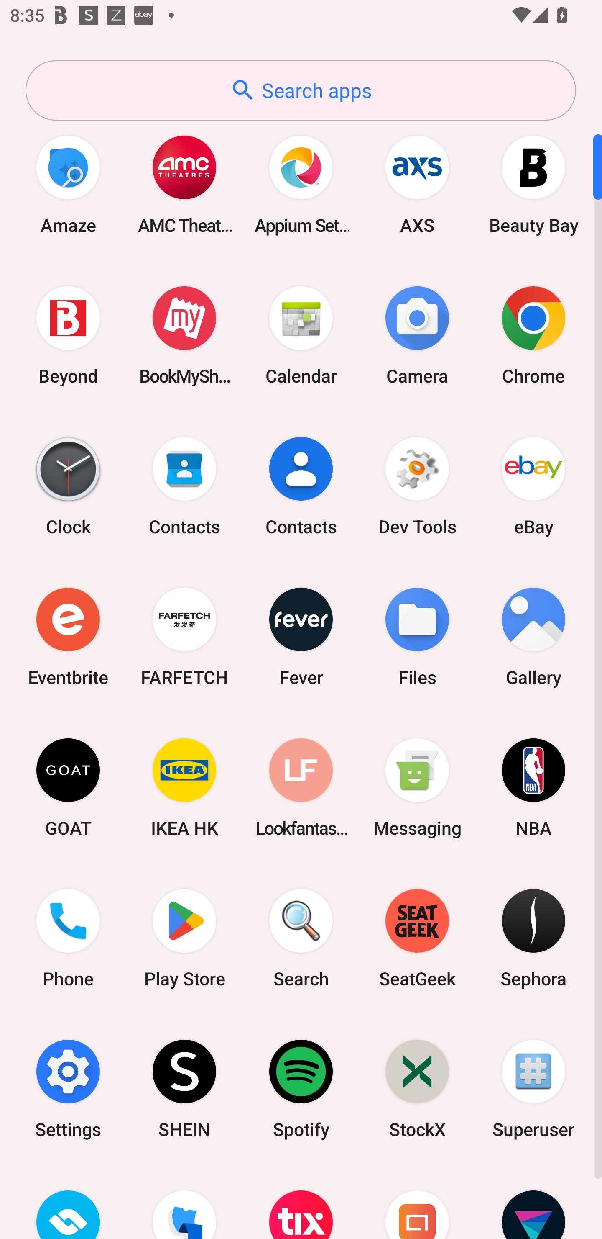 This screenshot has height=1239, width=602. I want to click on Chrome, so click(533, 335).